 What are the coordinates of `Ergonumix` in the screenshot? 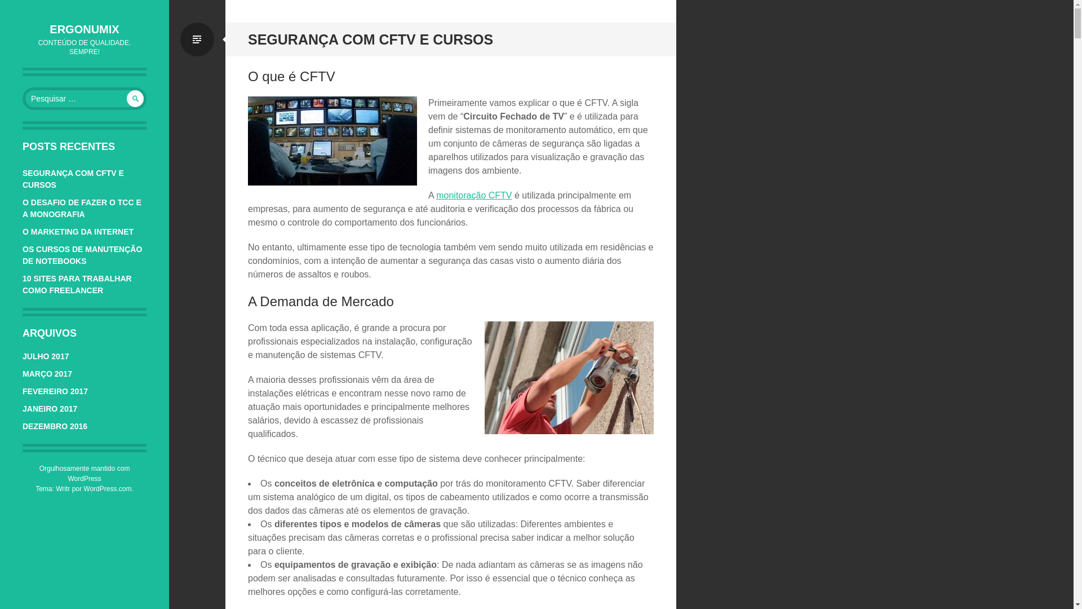 It's located at (85, 29).